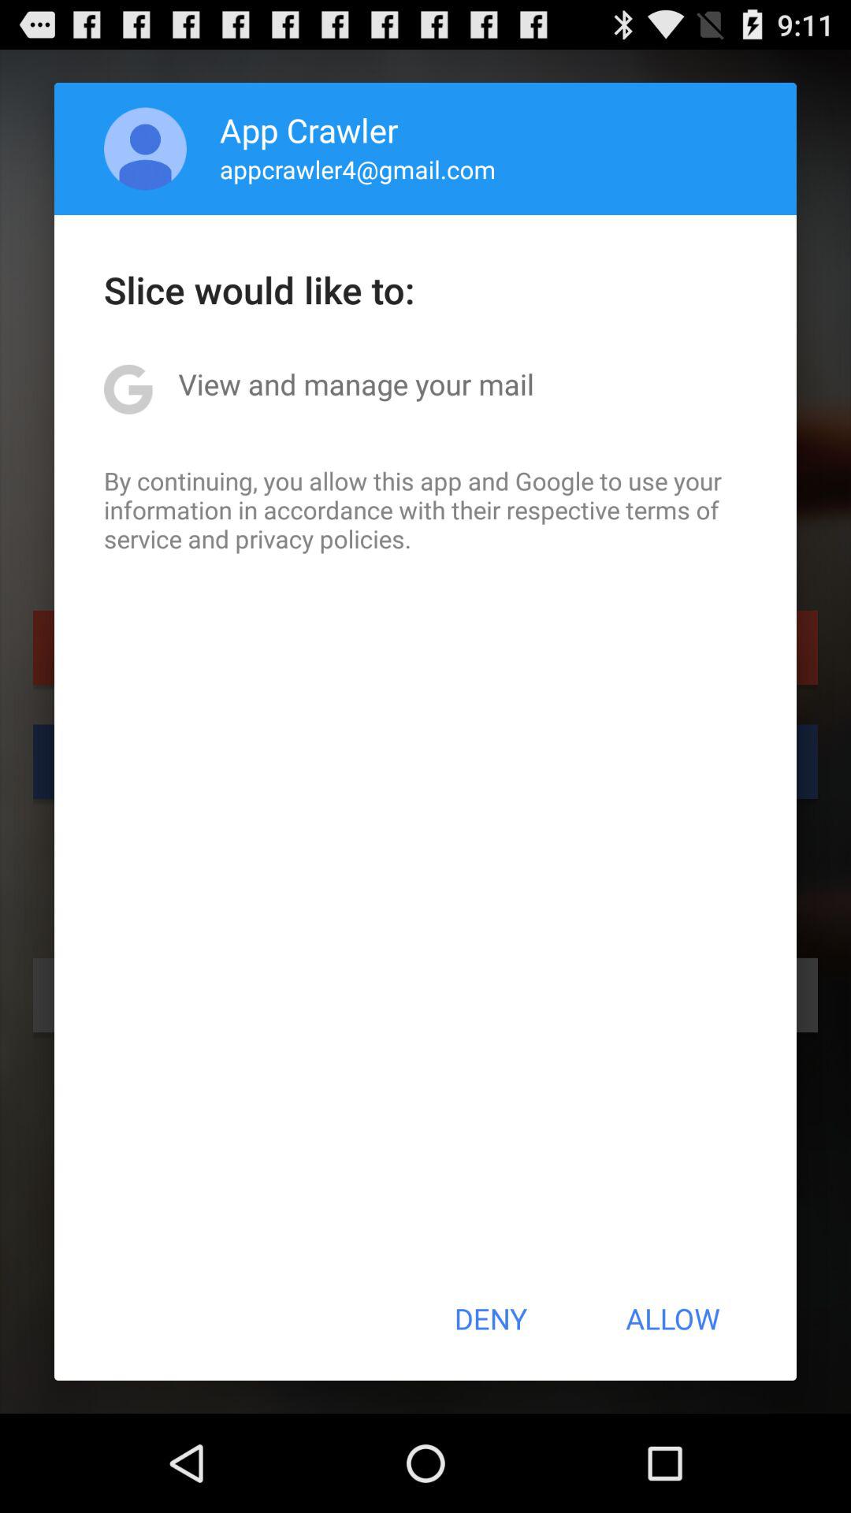 The image size is (851, 1513). What do you see at coordinates (356, 384) in the screenshot?
I see `choose view and manage` at bounding box center [356, 384].